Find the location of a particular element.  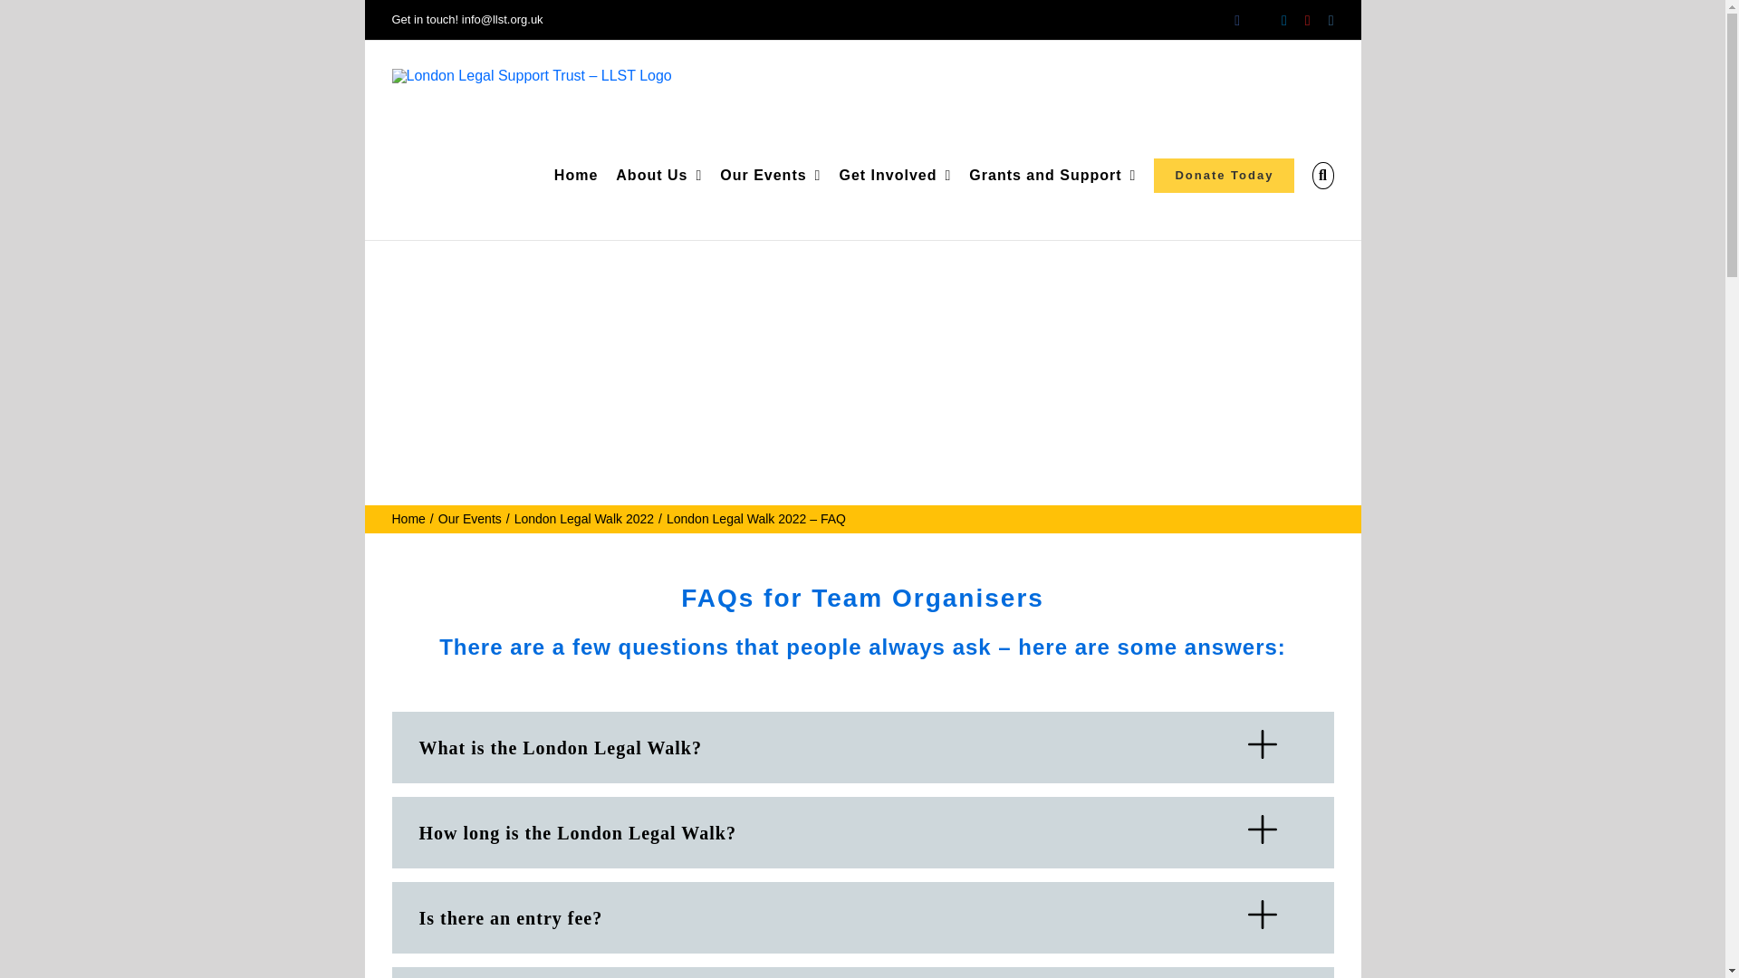

Grants and Support is located at coordinates (1052, 176).